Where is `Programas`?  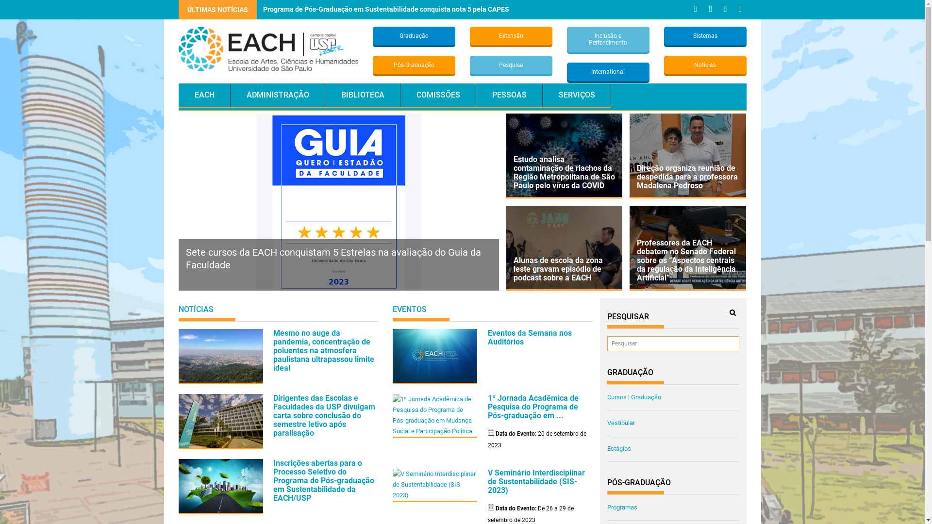 Programas is located at coordinates (622, 508).